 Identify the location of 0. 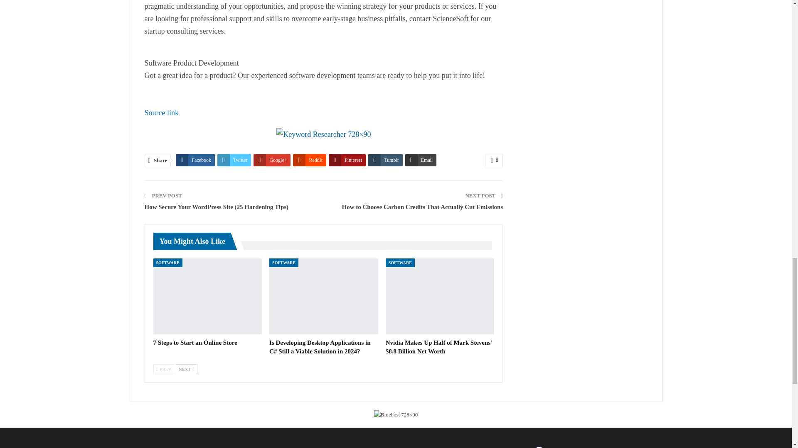
(494, 160).